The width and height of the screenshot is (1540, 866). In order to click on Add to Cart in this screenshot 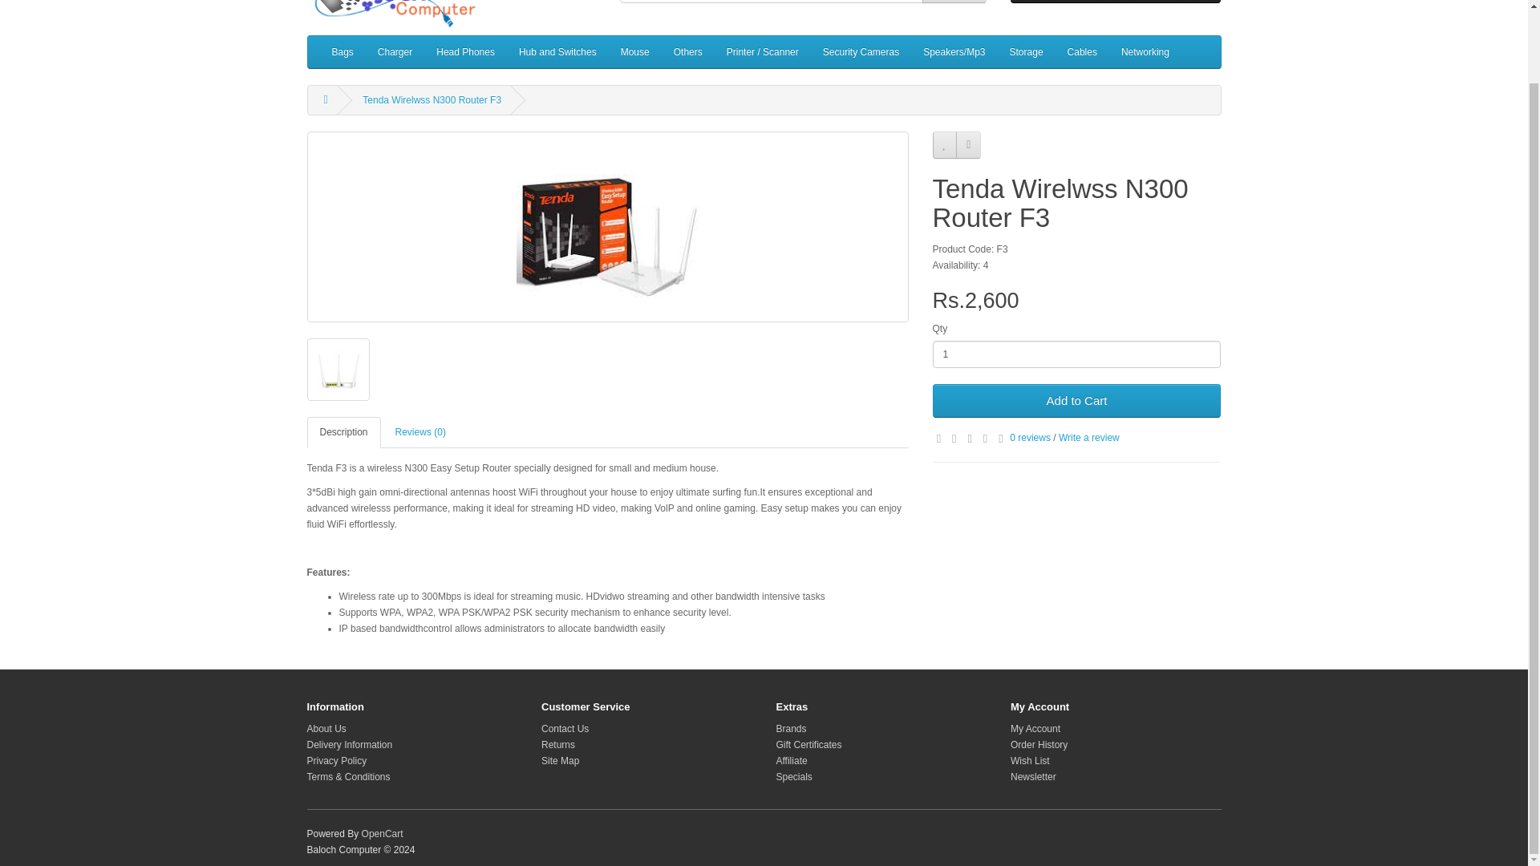, I will do `click(1076, 401)`.